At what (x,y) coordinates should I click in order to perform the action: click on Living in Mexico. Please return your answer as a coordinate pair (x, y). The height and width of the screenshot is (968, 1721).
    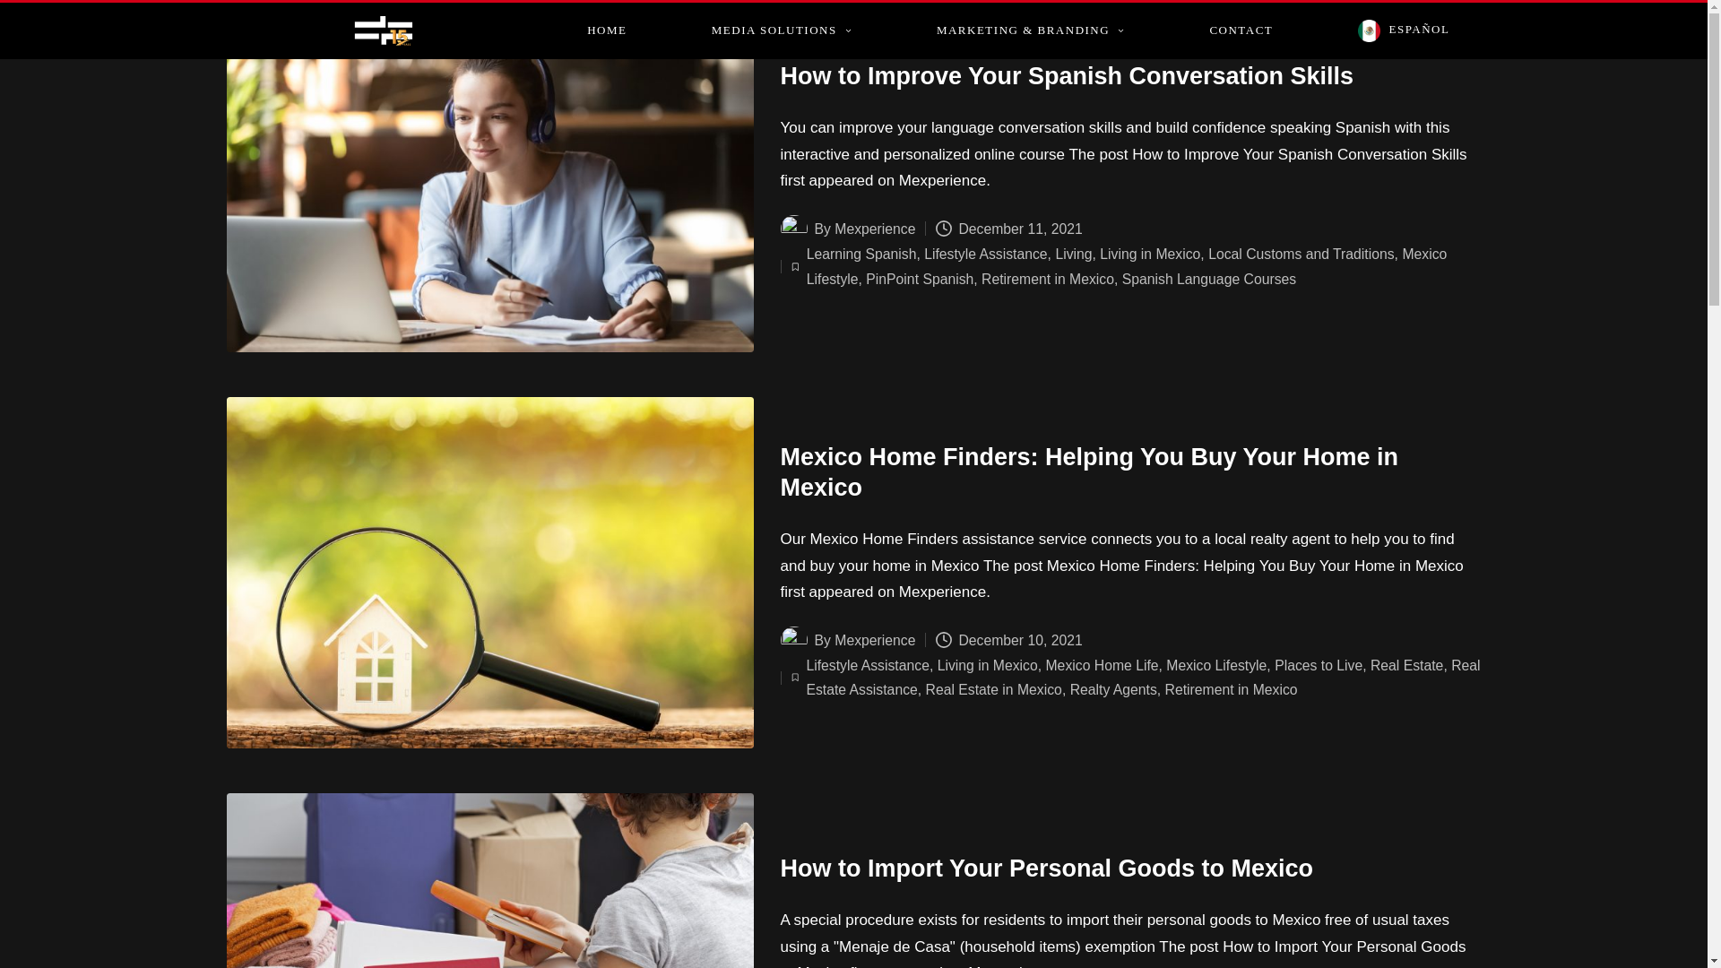
    Looking at the image, I should click on (1149, 254).